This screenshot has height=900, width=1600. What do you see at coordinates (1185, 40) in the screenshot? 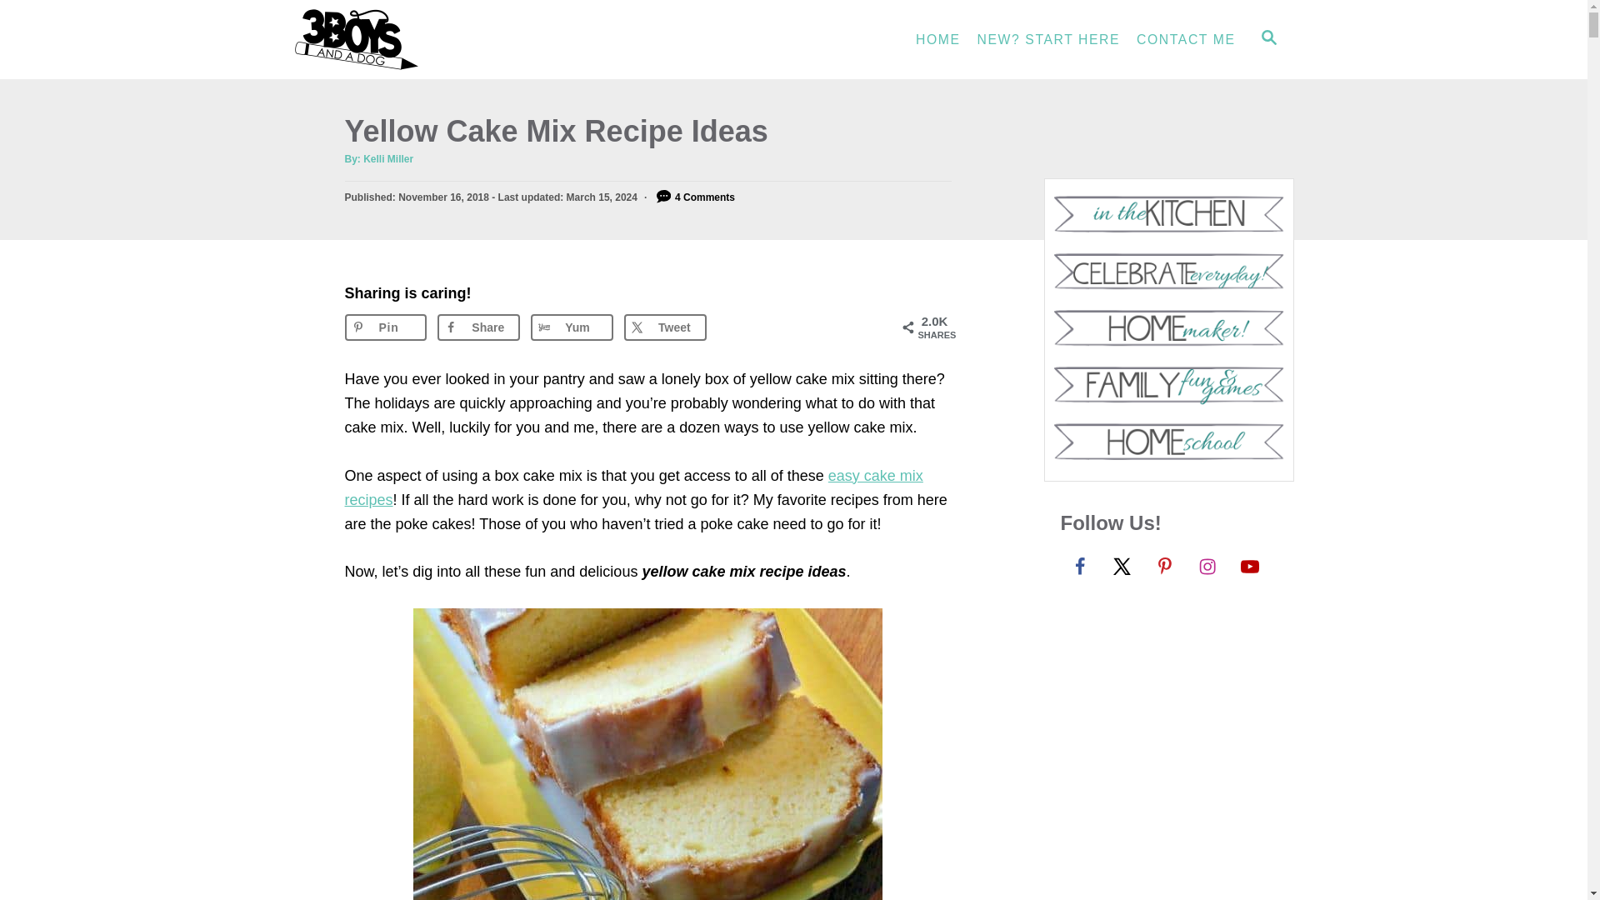
I see `CONTACT ME` at bounding box center [1185, 40].